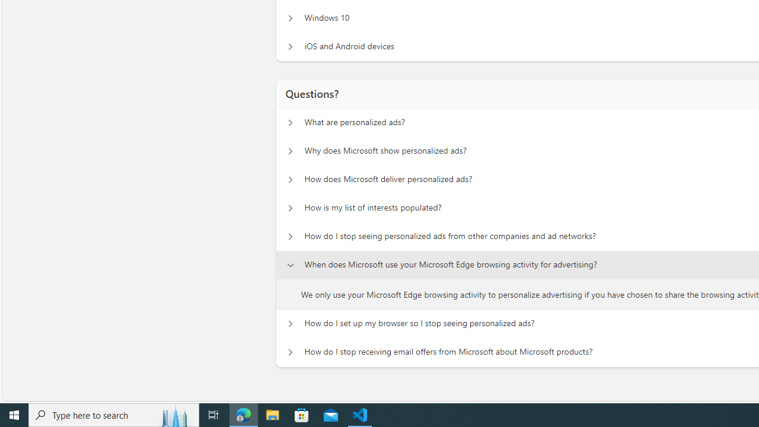 The image size is (759, 427). What do you see at coordinates (290, 208) in the screenshot?
I see `Questions? How is my list of interests populated?` at bounding box center [290, 208].